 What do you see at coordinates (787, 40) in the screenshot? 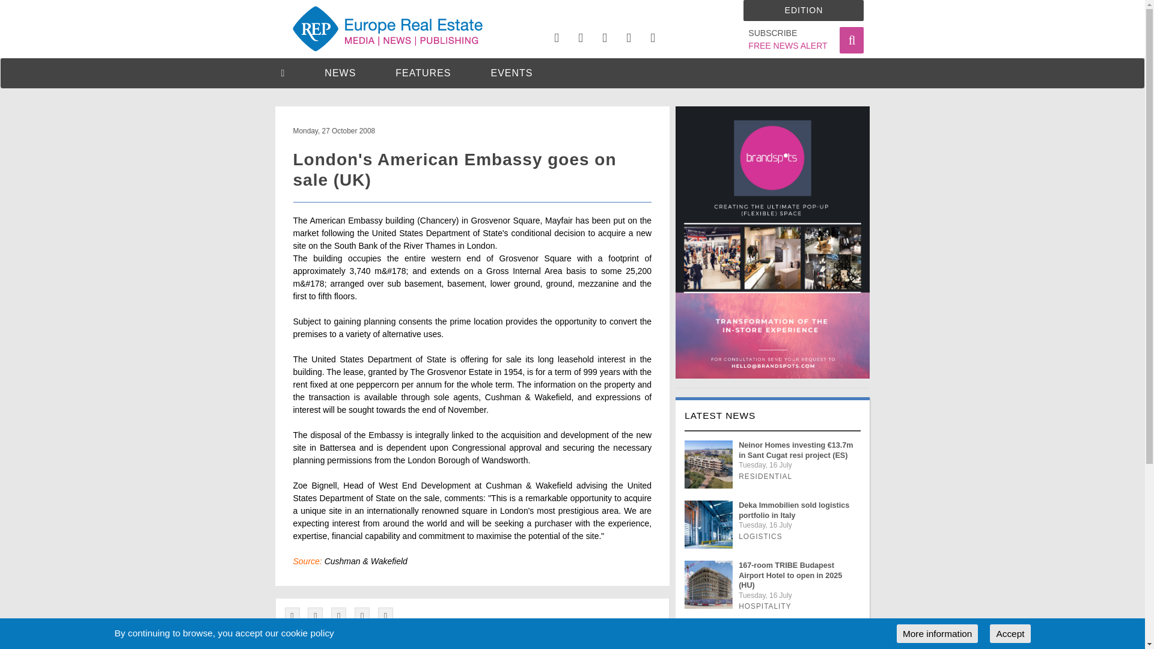
I see `EDITION` at bounding box center [787, 40].